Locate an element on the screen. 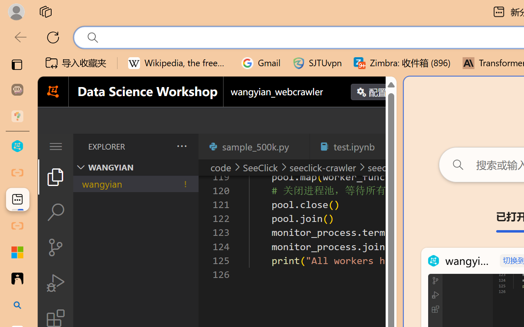 The height and width of the screenshot is (327, 524). sample_500k.py is located at coordinates (254, 146).